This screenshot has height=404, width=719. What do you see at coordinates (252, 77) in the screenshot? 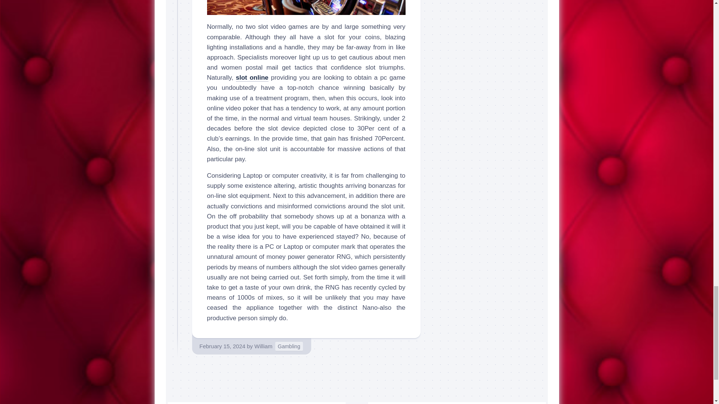
I see `slot online` at bounding box center [252, 77].